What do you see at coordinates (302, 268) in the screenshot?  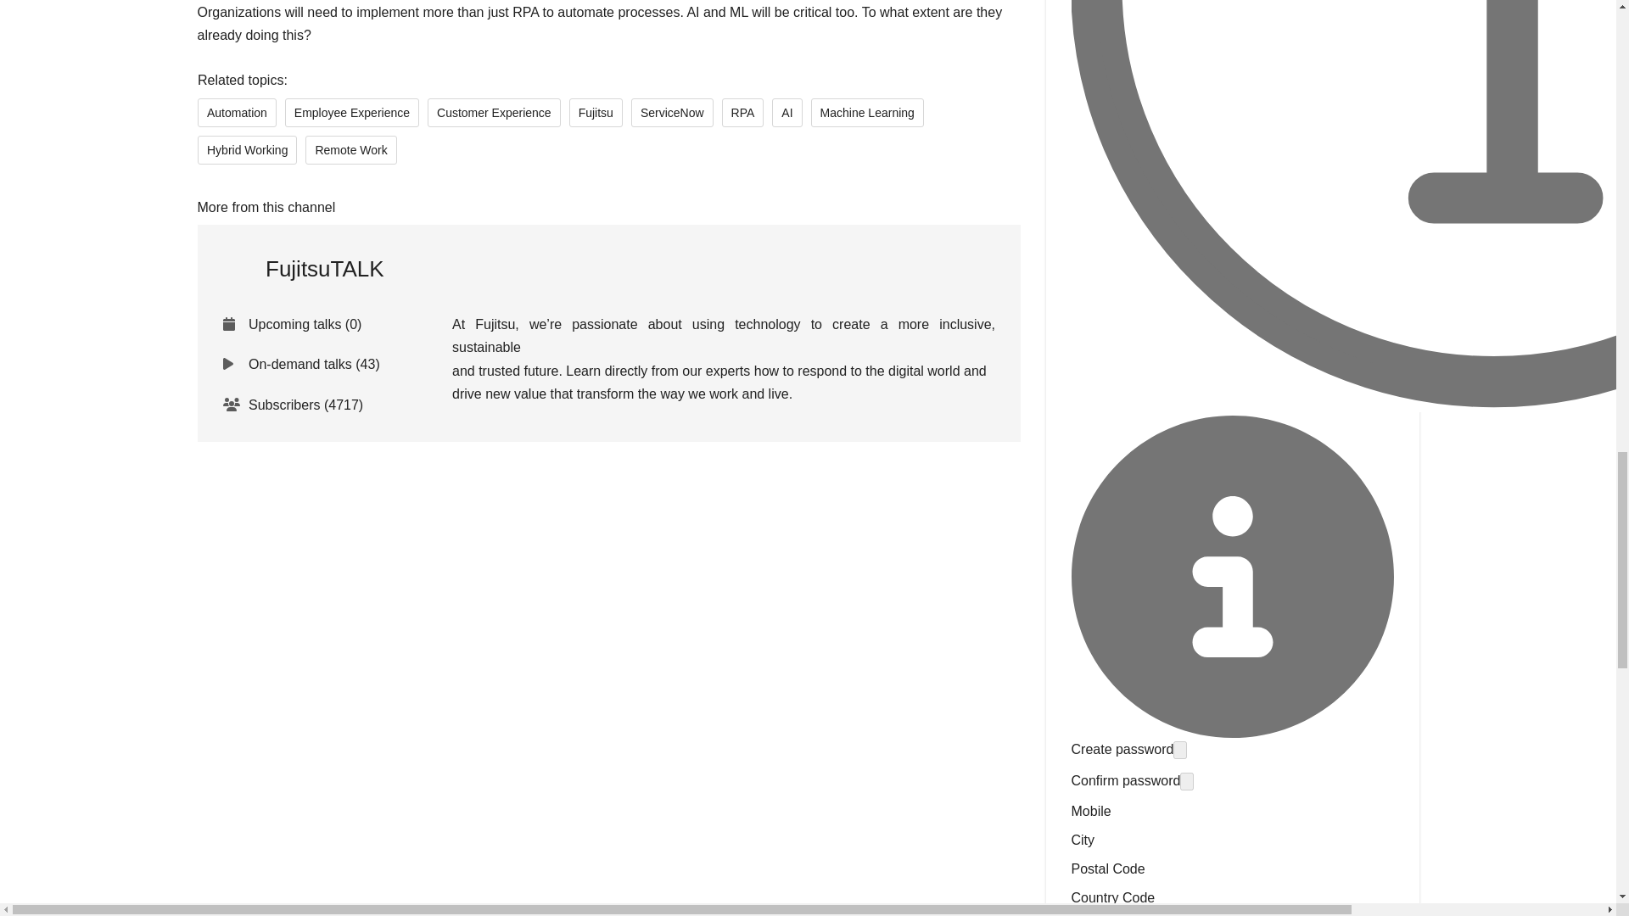 I see `FujitsuTALK` at bounding box center [302, 268].